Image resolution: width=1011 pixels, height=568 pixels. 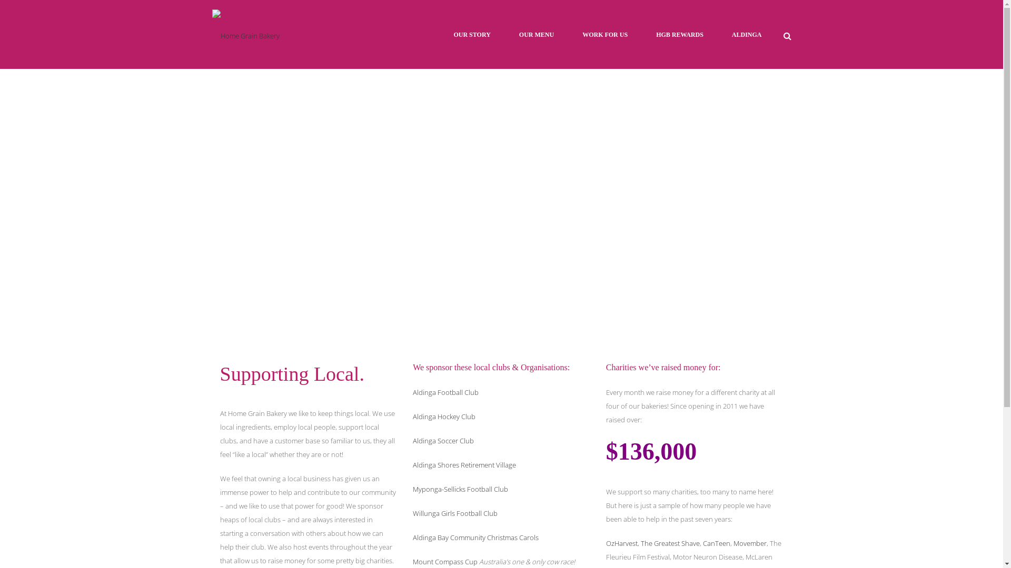 I want to click on Aldinga Hockey Club, so click(x=444, y=417).